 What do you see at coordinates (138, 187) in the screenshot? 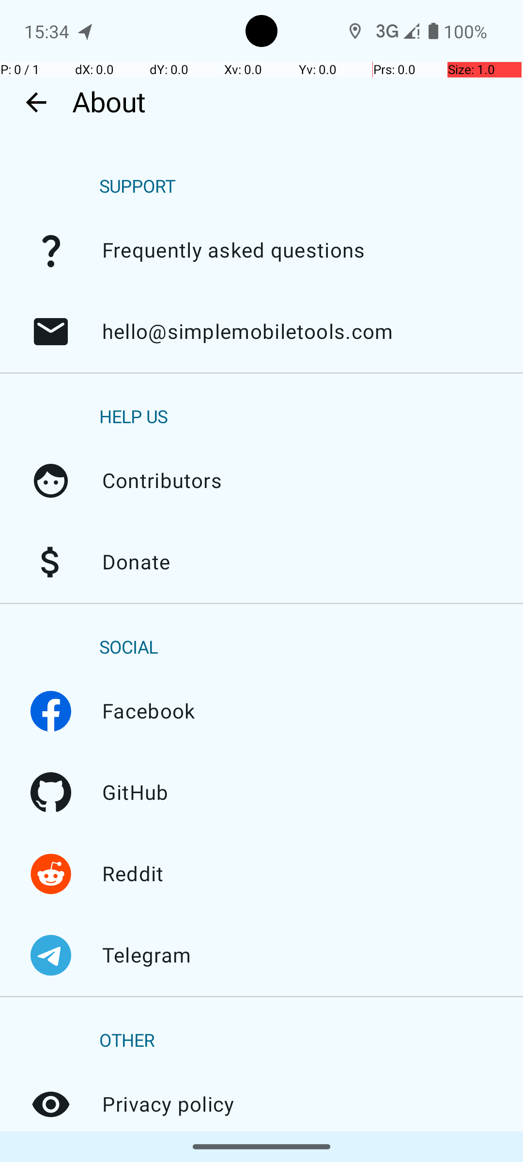
I see `SUPPORT` at bounding box center [138, 187].